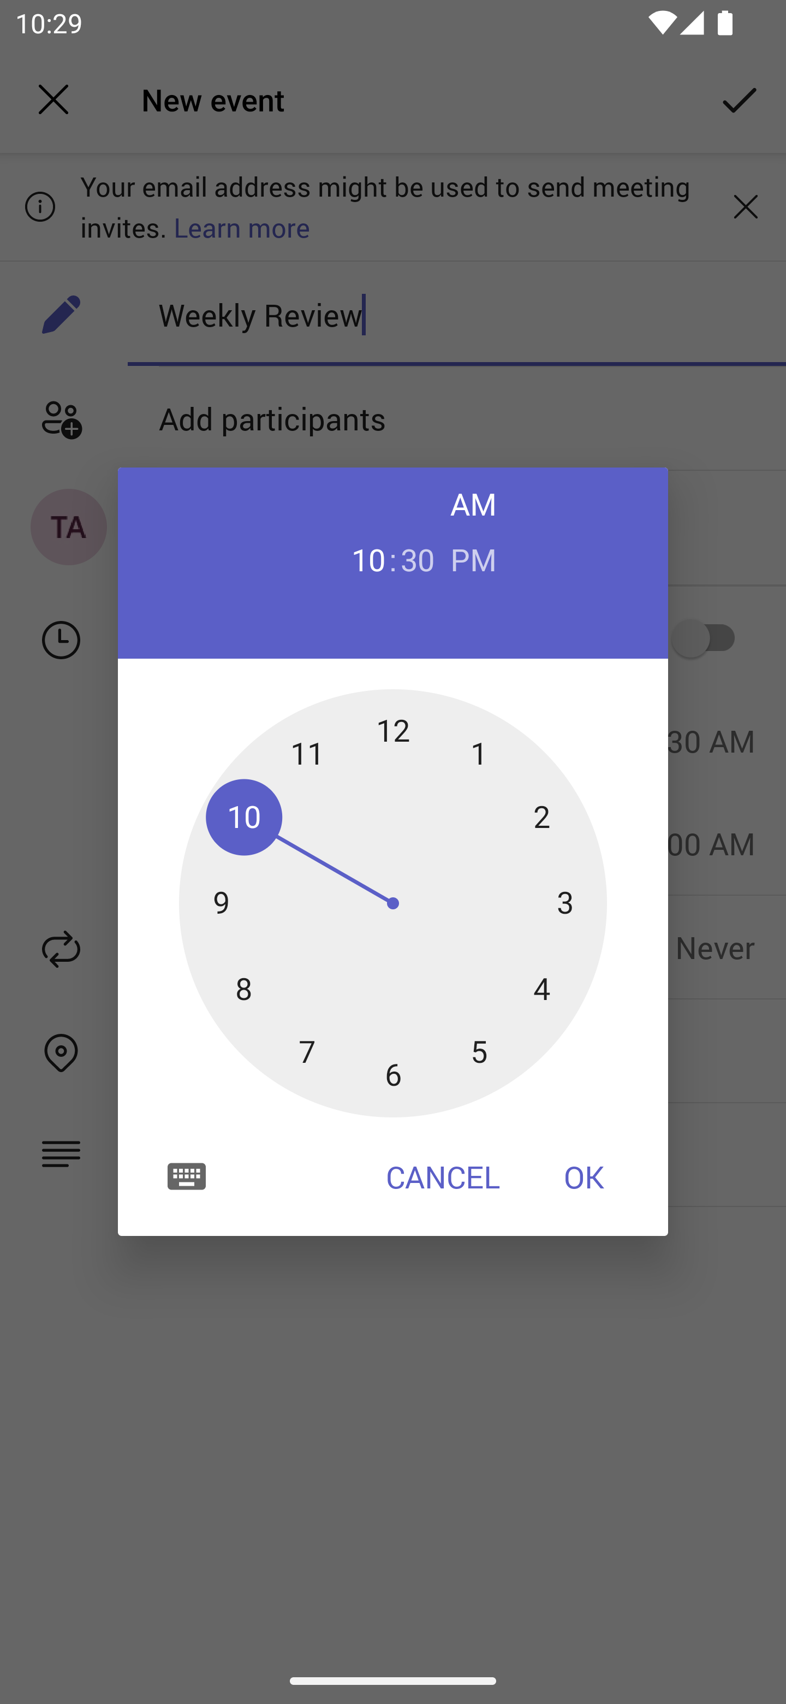  What do you see at coordinates (584, 1176) in the screenshot?
I see `OK` at bounding box center [584, 1176].